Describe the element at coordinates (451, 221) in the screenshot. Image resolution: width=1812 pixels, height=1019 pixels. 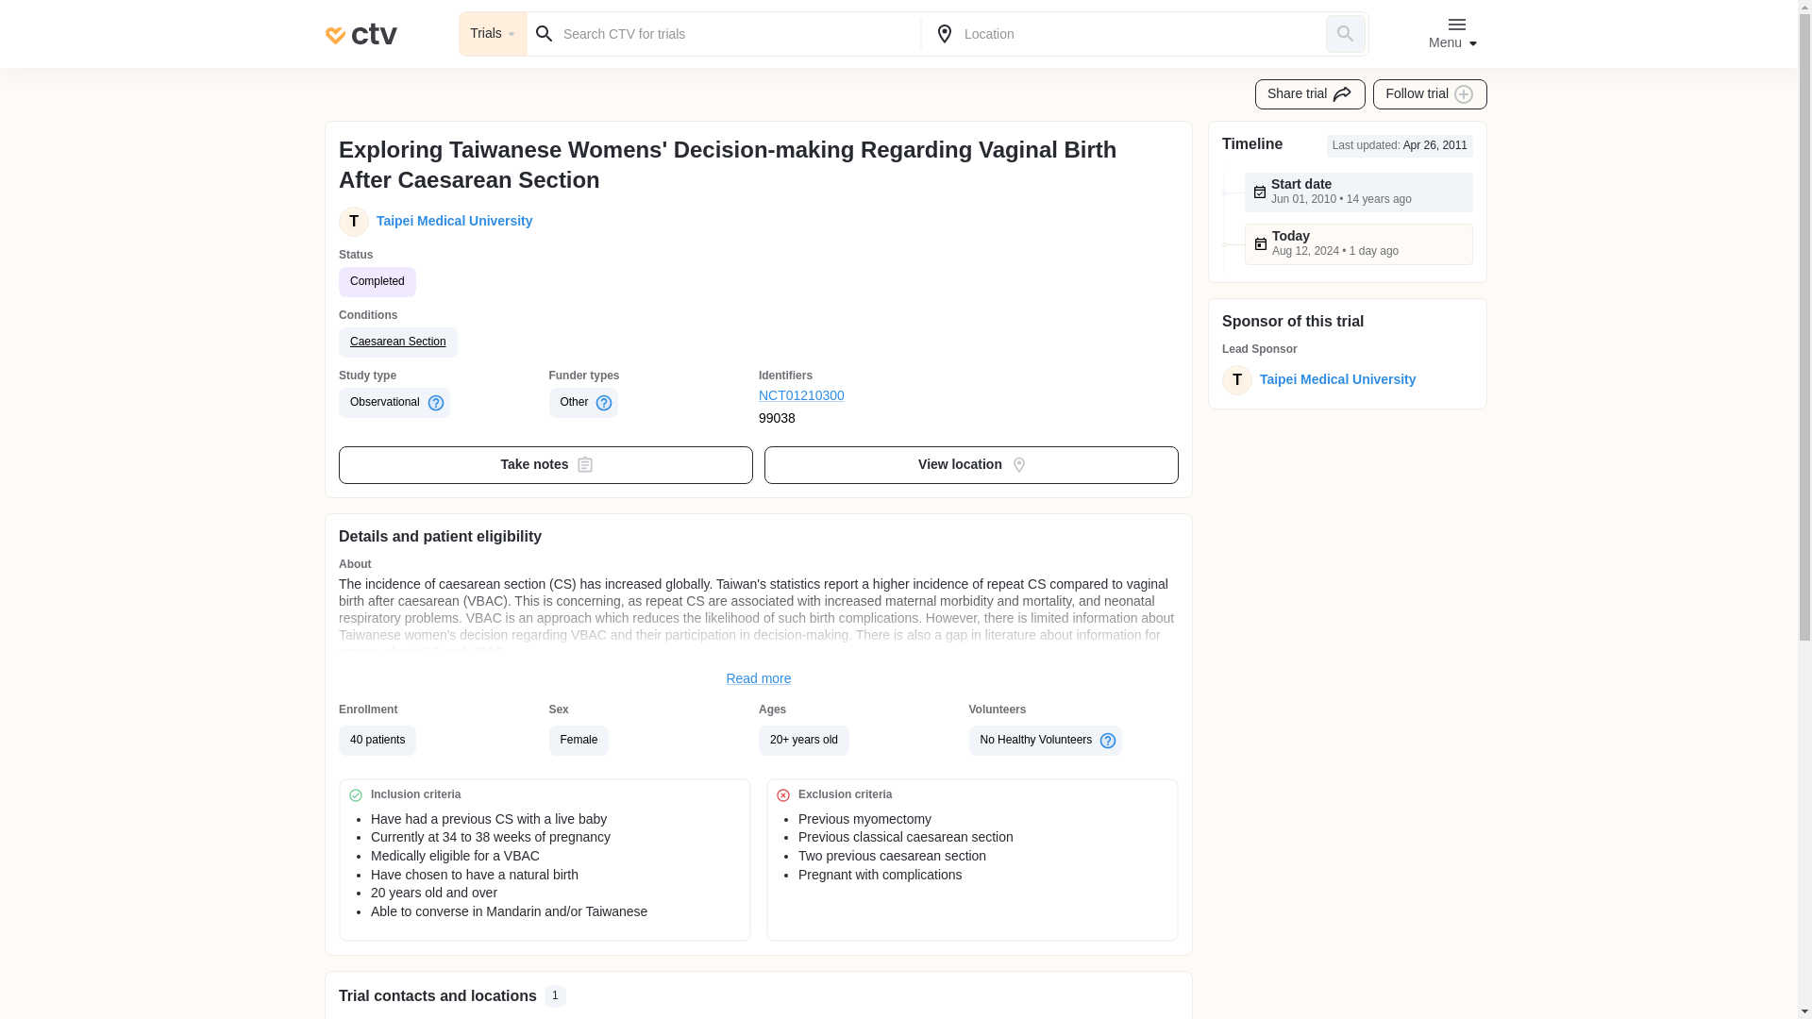
I see `Taipei Medical University` at that location.